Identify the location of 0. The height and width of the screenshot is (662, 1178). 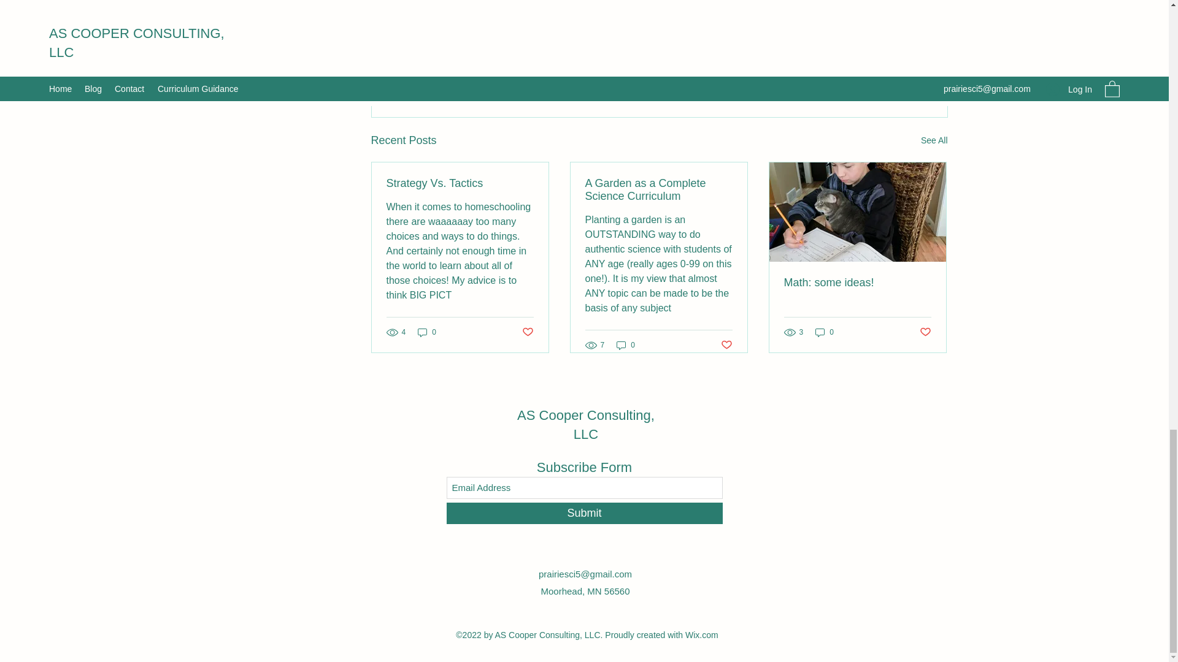
(427, 332).